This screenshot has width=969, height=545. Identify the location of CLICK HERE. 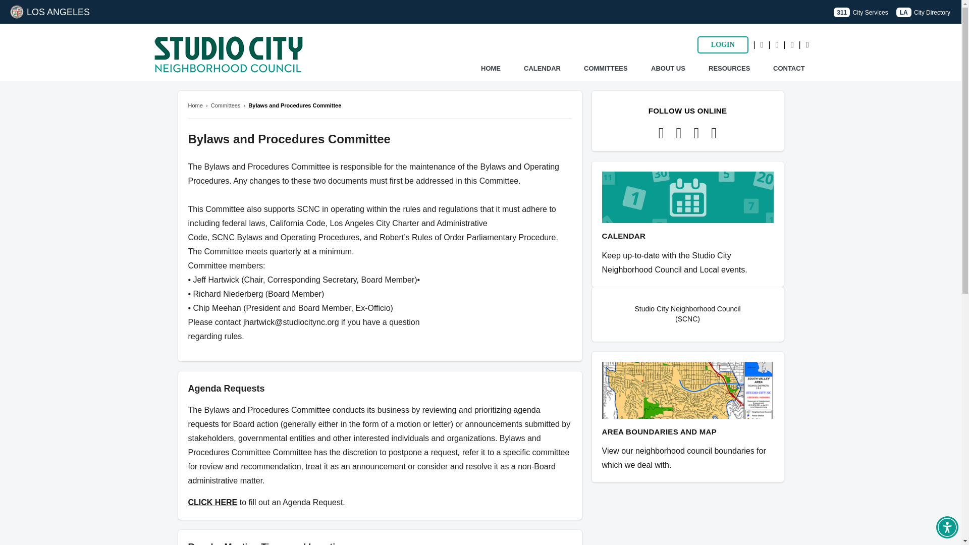
(212, 503).